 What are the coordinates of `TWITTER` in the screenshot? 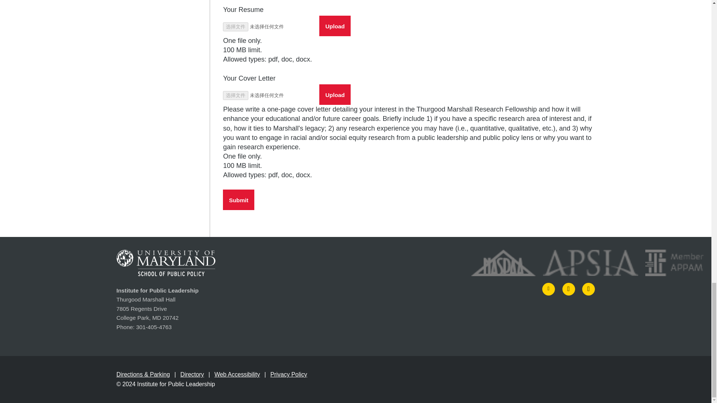 It's located at (548, 289).